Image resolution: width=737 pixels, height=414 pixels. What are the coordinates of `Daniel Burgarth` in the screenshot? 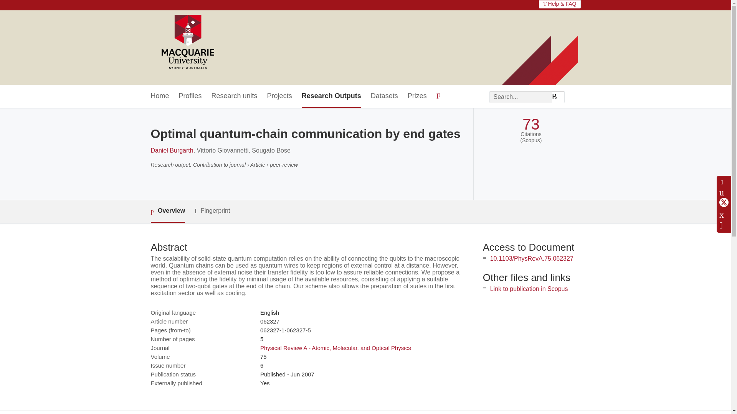 It's located at (172, 150).